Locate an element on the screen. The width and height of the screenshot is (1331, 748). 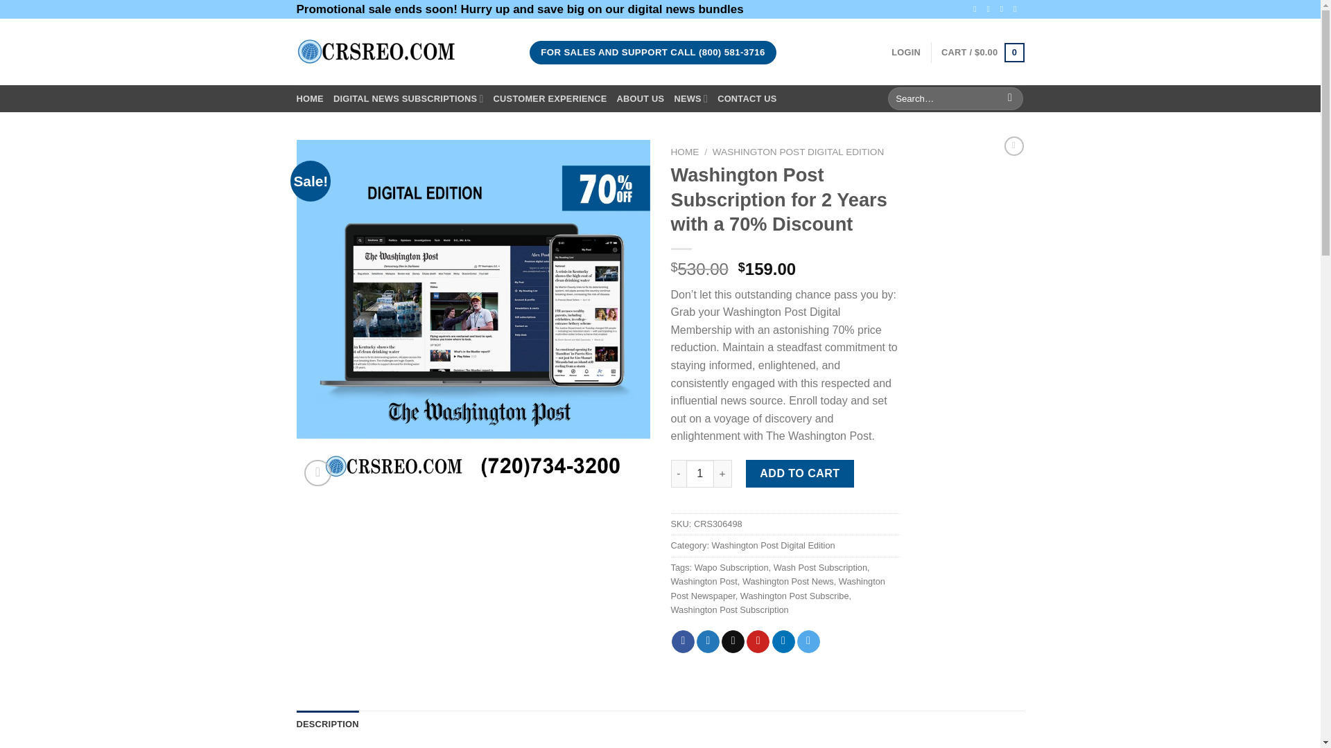
CUSTOMER EXPERIENCE is located at coordinates (550, 98).